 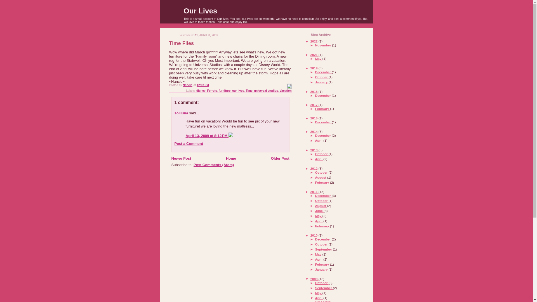 What do you see at coordinates (289, 87) in the screenshot?
I see `Edit Post` at bounding box center [289, 87].